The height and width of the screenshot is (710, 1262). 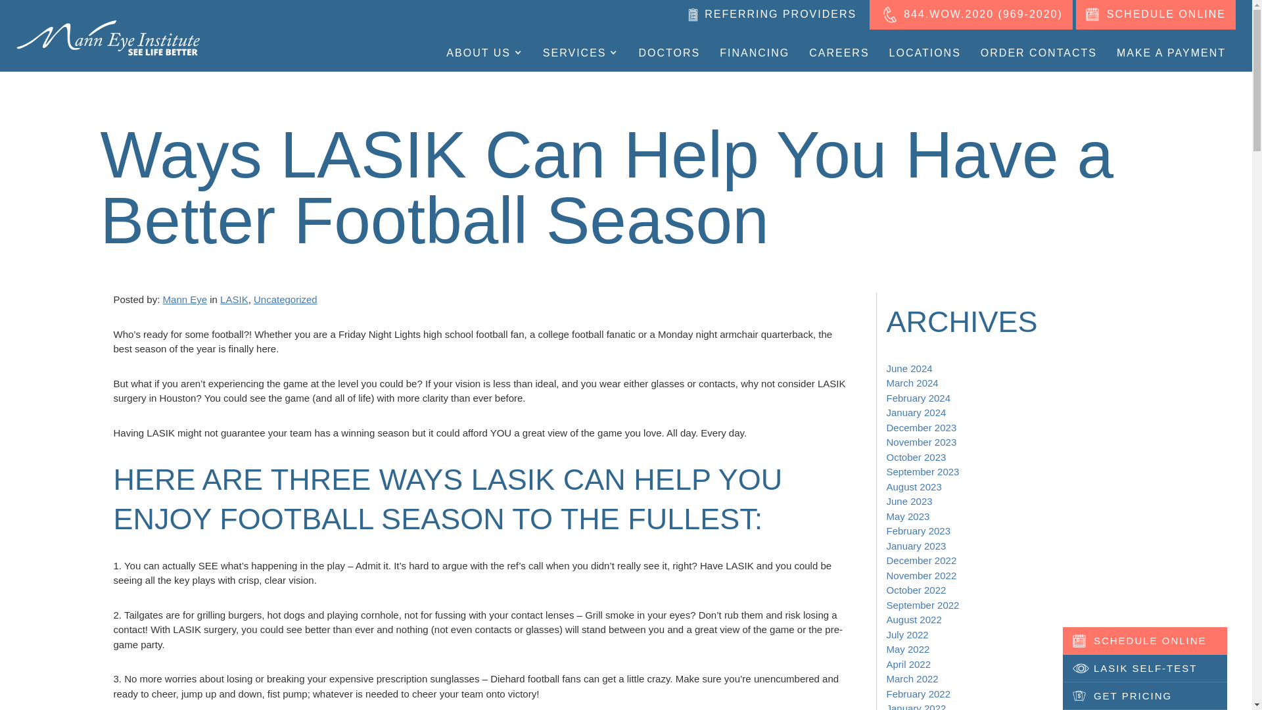 I want to click on ABOUT US, so click(x=484, y=53).